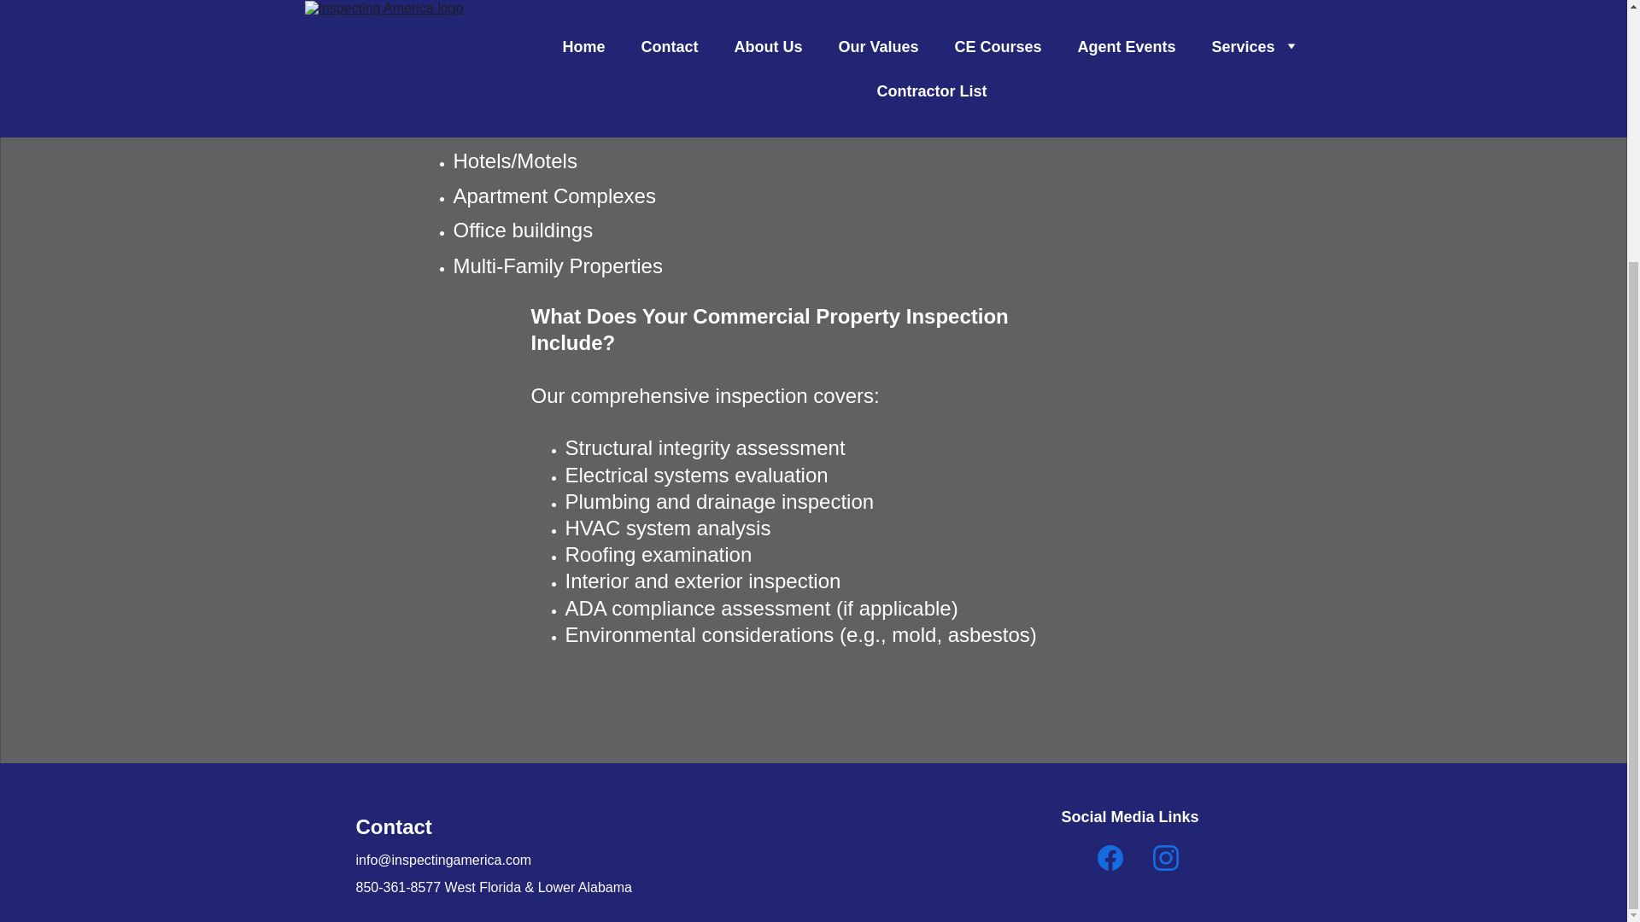 This screenshot has height=922, width=1640. Describe the element at coordinates (1110, 857) in the screenshot. I see `Go to Facebook page` at that location.